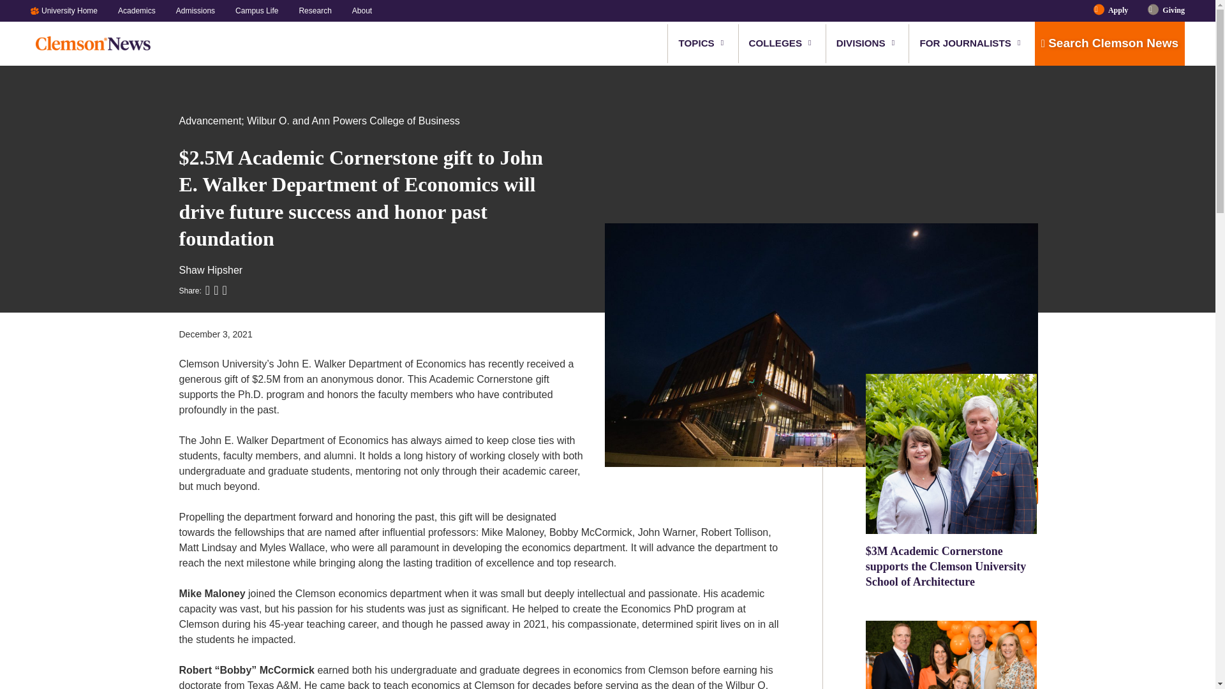  Describe the element at coordinates (137, 10) in the screenshot. I see `Academics` at that location.